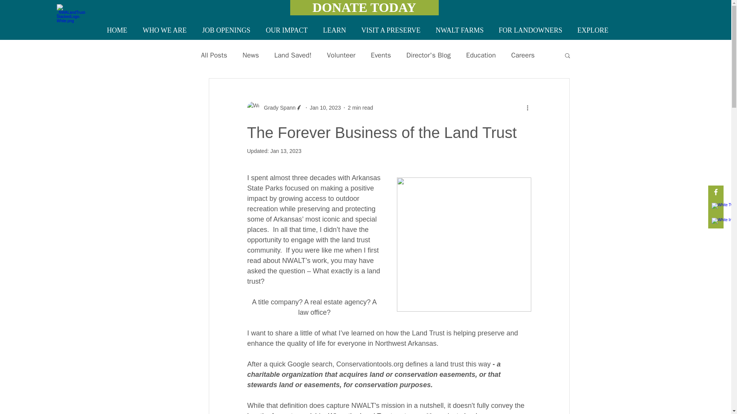 The width and height of the screenshot is (737, 414). I want to click on DONATE TODAY, so click(364, 8).